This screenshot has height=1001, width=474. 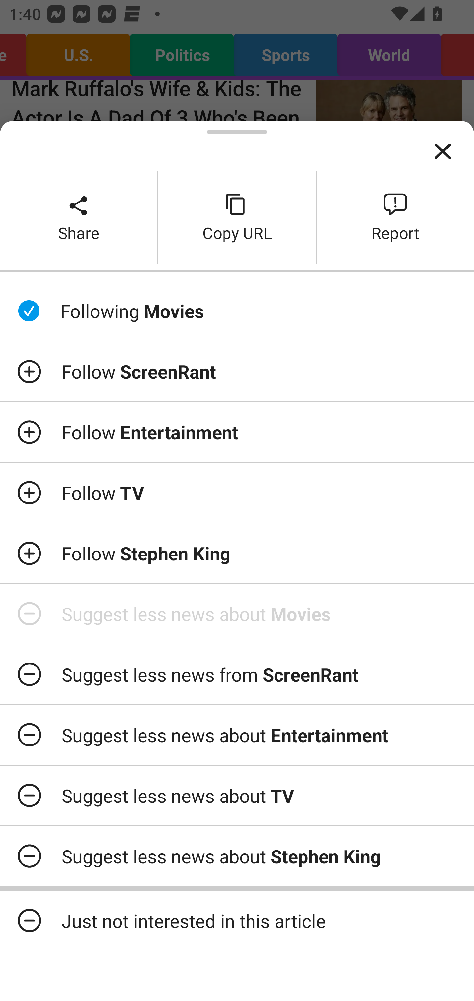 What do you see at coordinates (237, 735) in the screenshot?
I see `Suggest less news about Entertainment` at bounding box center [237, 735].